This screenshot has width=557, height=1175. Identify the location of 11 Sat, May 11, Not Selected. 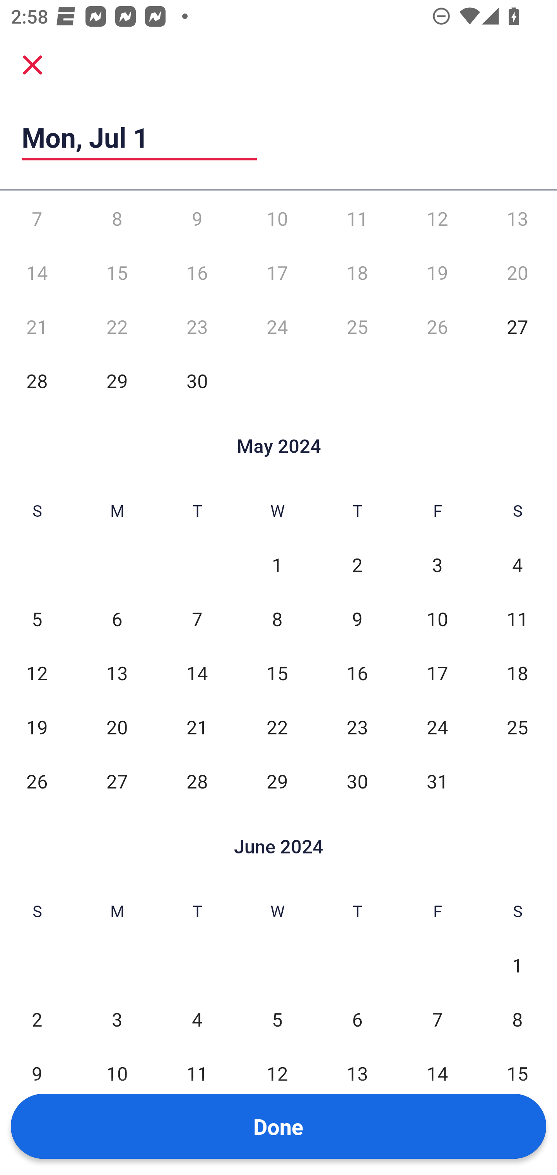
(518, 619).